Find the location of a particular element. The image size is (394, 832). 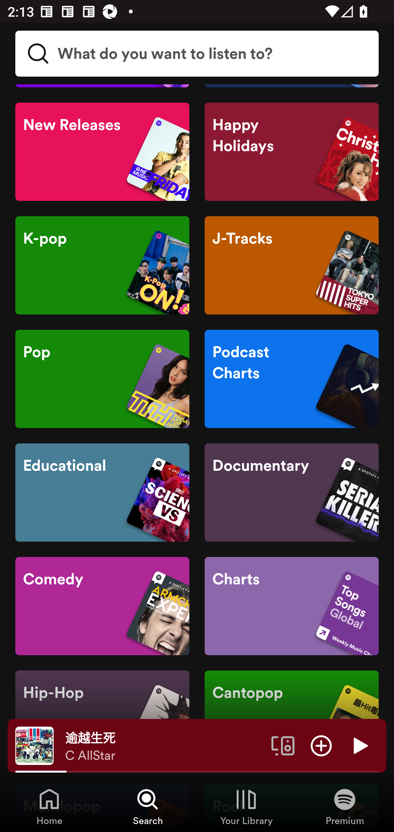

Play is located at coordinates (360, 745).